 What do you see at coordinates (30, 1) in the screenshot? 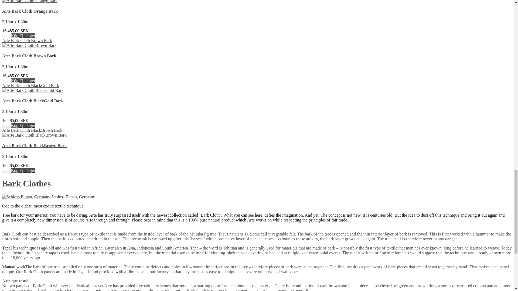
I see `Arte Bark Cloth Orange Bark` at bounding box center [30, 1].